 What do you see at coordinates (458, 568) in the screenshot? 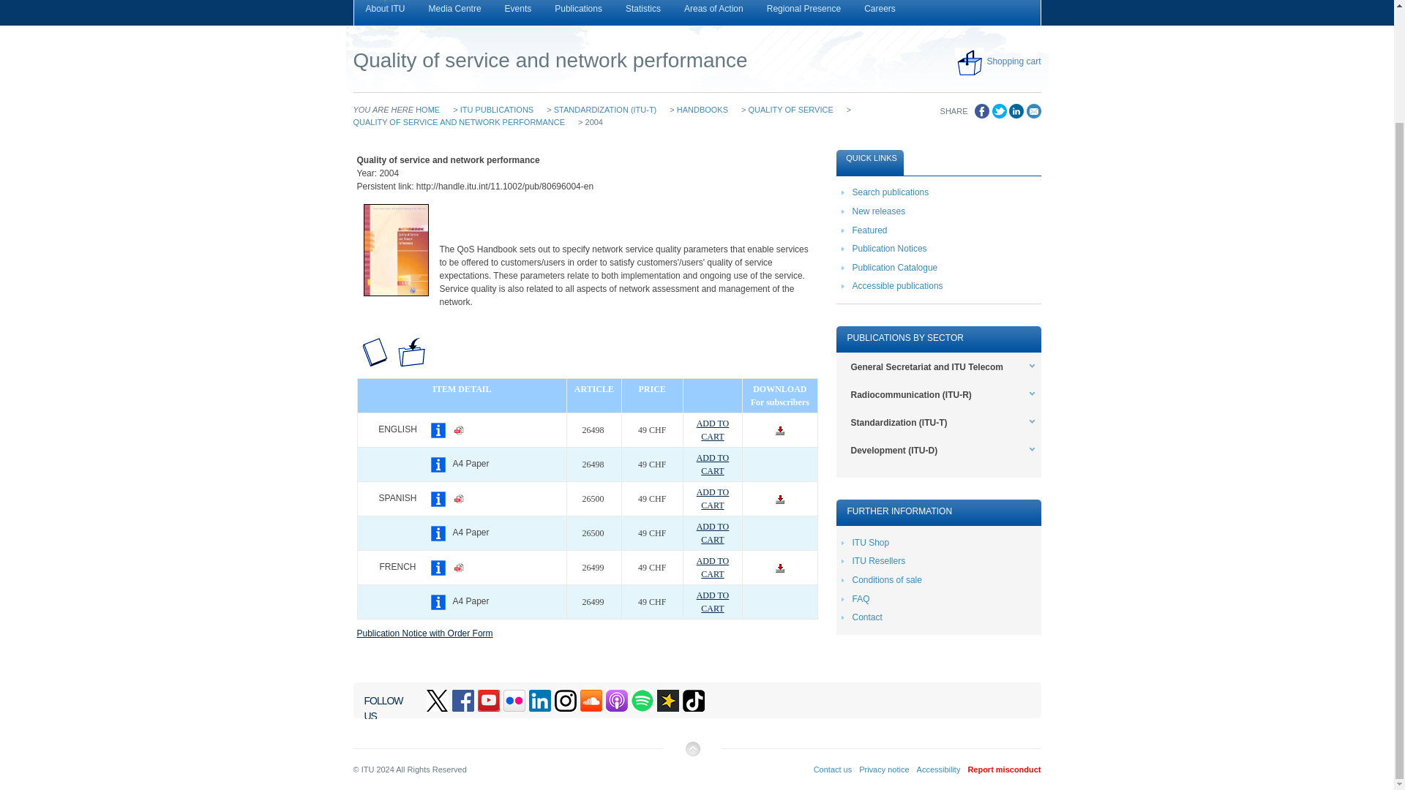
I see `PDF format` at bounding box center [458, 568].